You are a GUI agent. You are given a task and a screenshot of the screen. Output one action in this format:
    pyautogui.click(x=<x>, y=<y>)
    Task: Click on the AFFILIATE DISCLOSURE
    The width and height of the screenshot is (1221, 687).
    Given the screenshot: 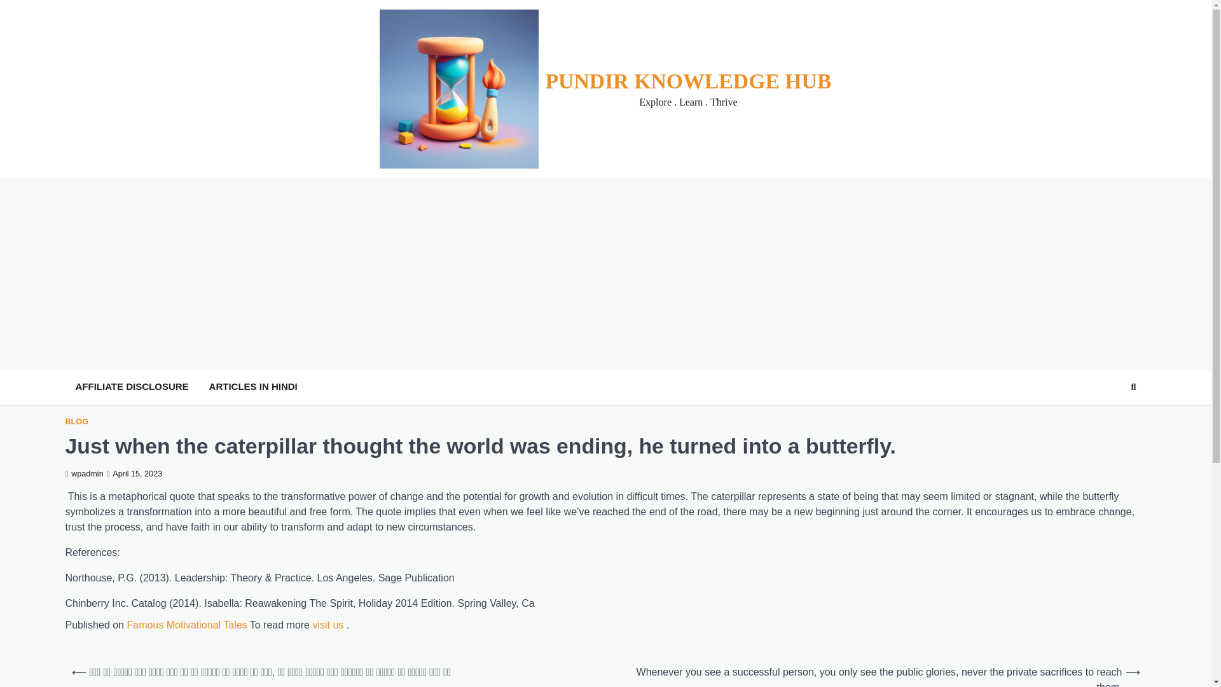 What is the action you would take?
    pyautogui.click(x=131, y=387)
    